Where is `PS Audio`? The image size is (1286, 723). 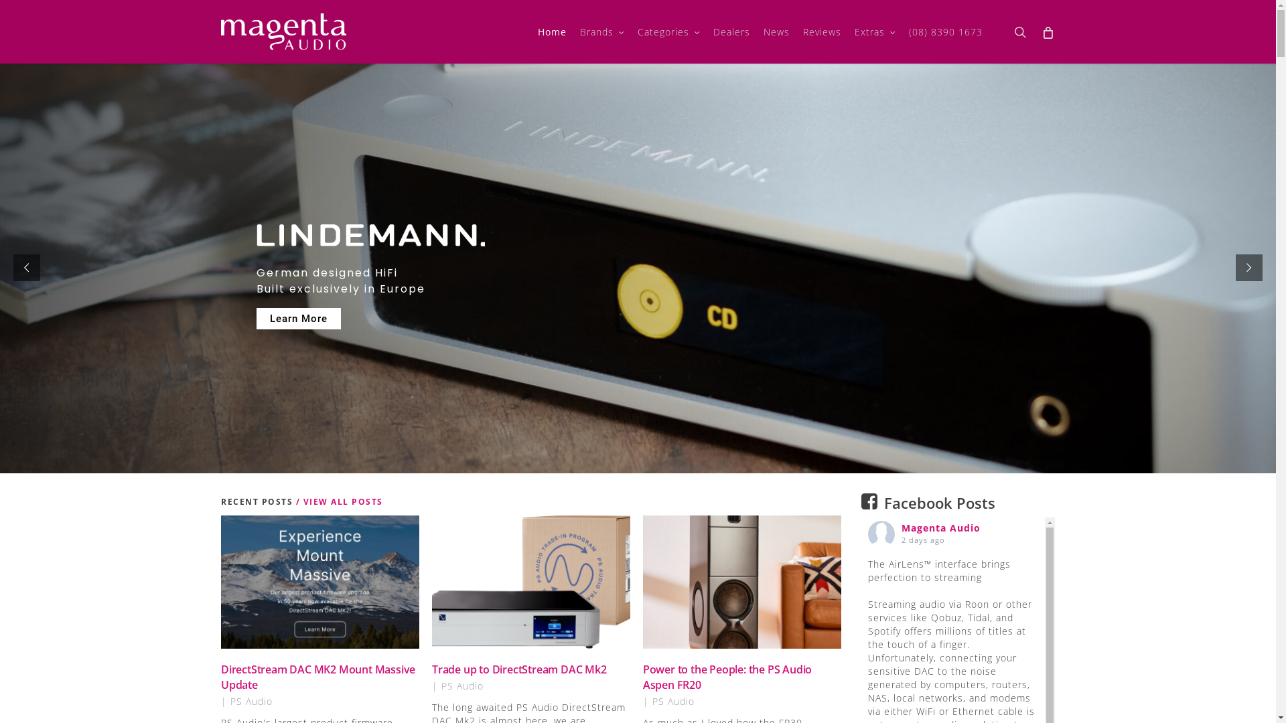
PS Audio is located at coordinates (462, 686).